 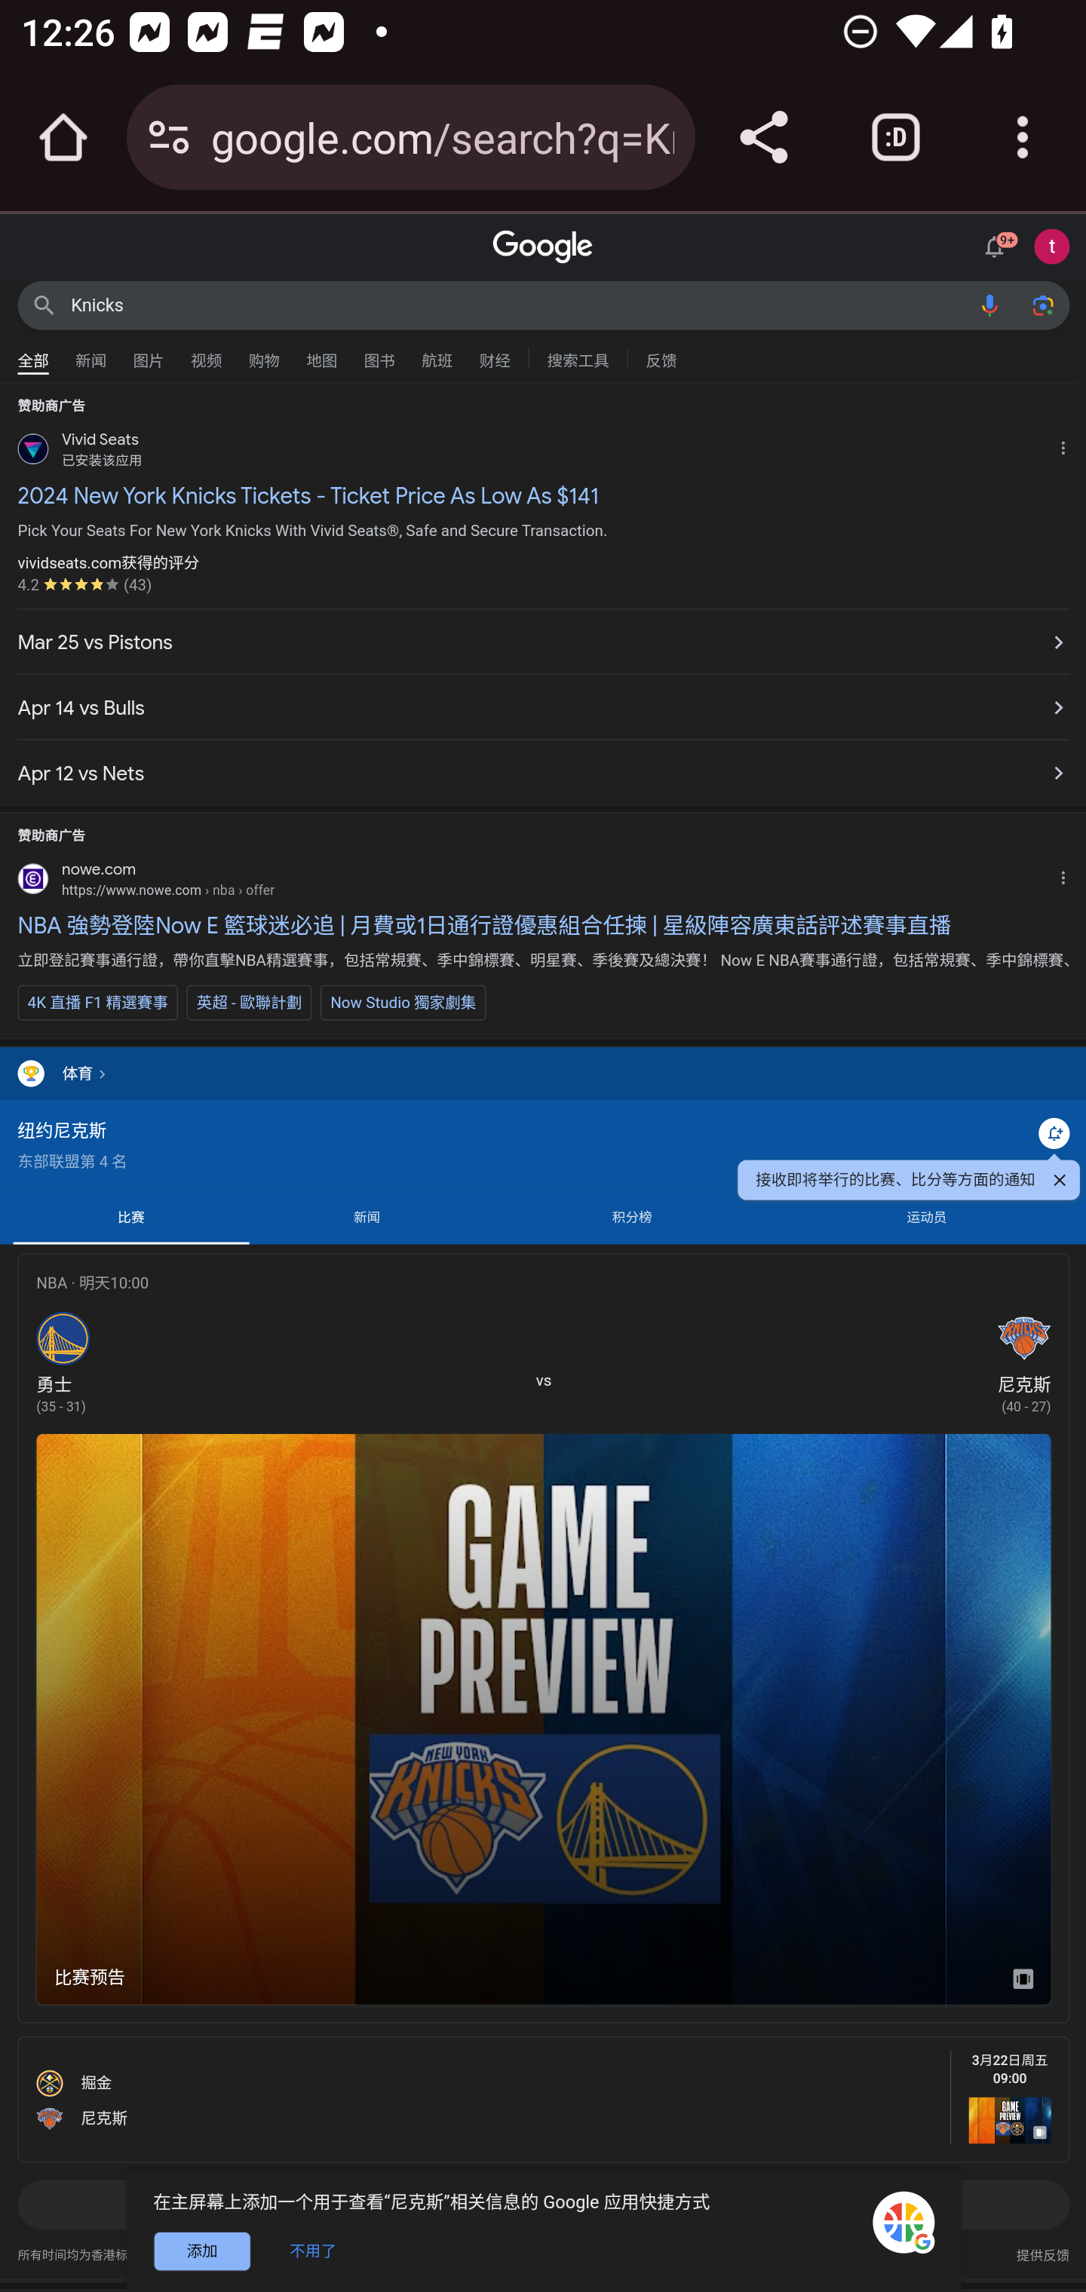 What do you see at coordinates (1059, 1184) in the screenshot?
I see `关闭` at bounding box center [1059, 1184].